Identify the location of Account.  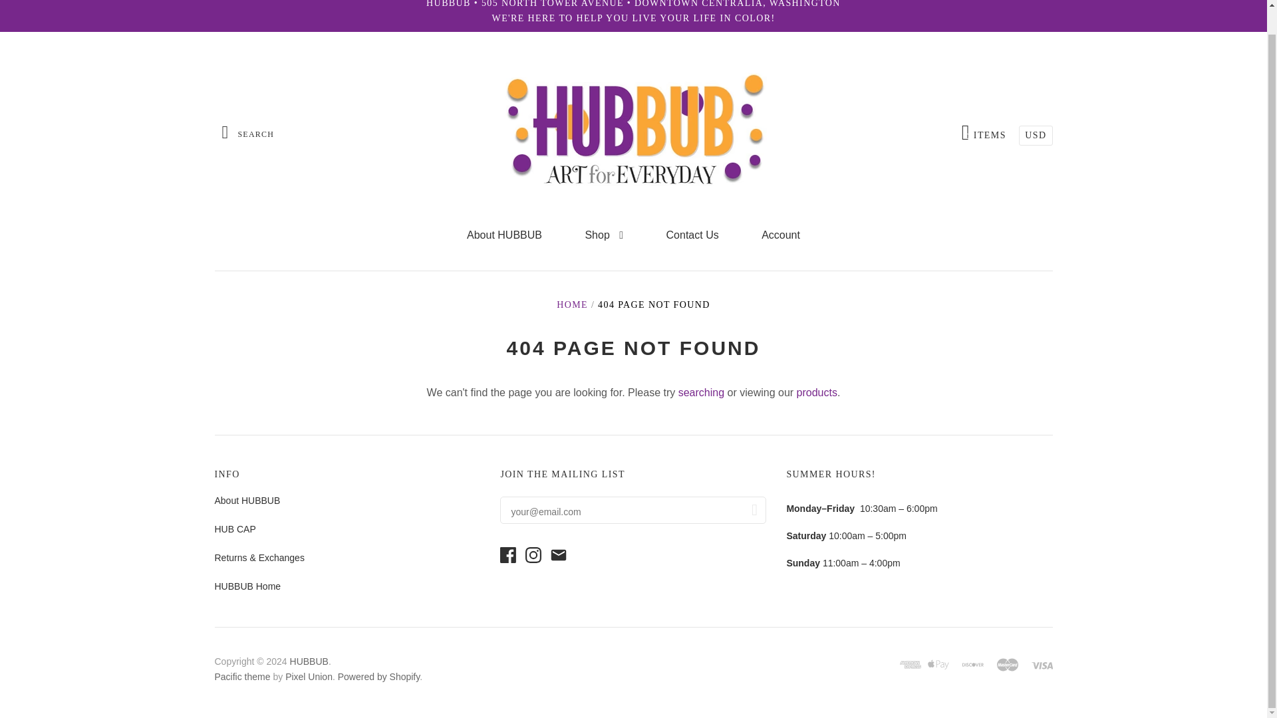
(781, 235).